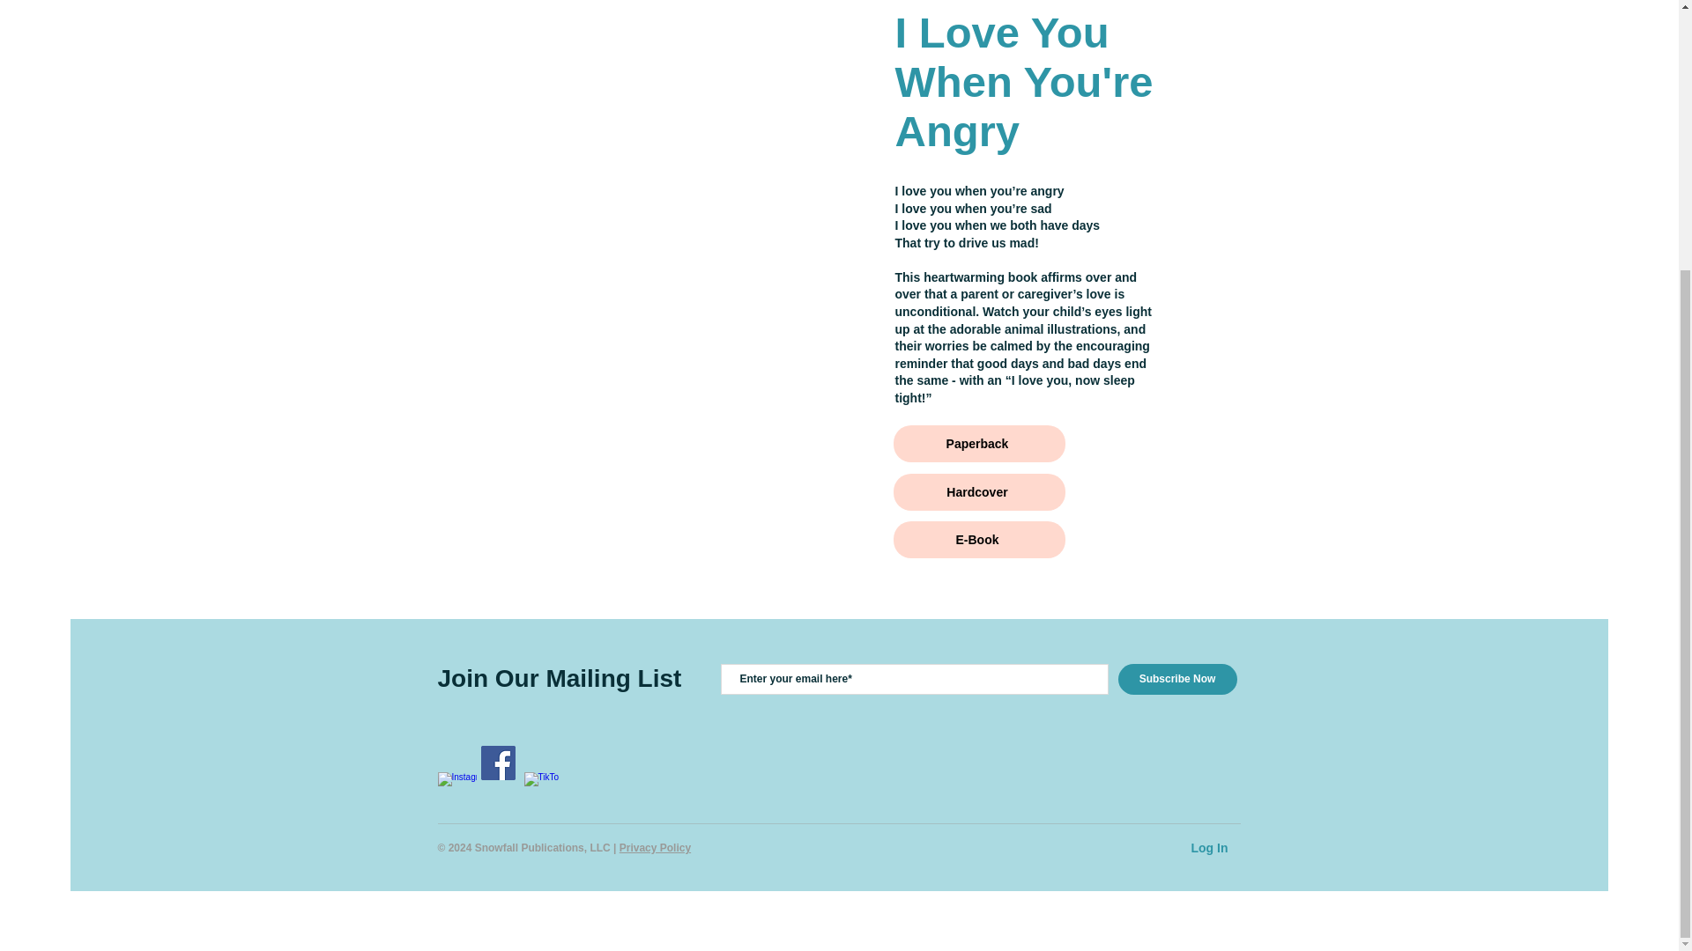 This screenshot has height=951, width=1692. Describe the element at coordinates (979, 443) in the screenshot. I see `Paperback` at that location.